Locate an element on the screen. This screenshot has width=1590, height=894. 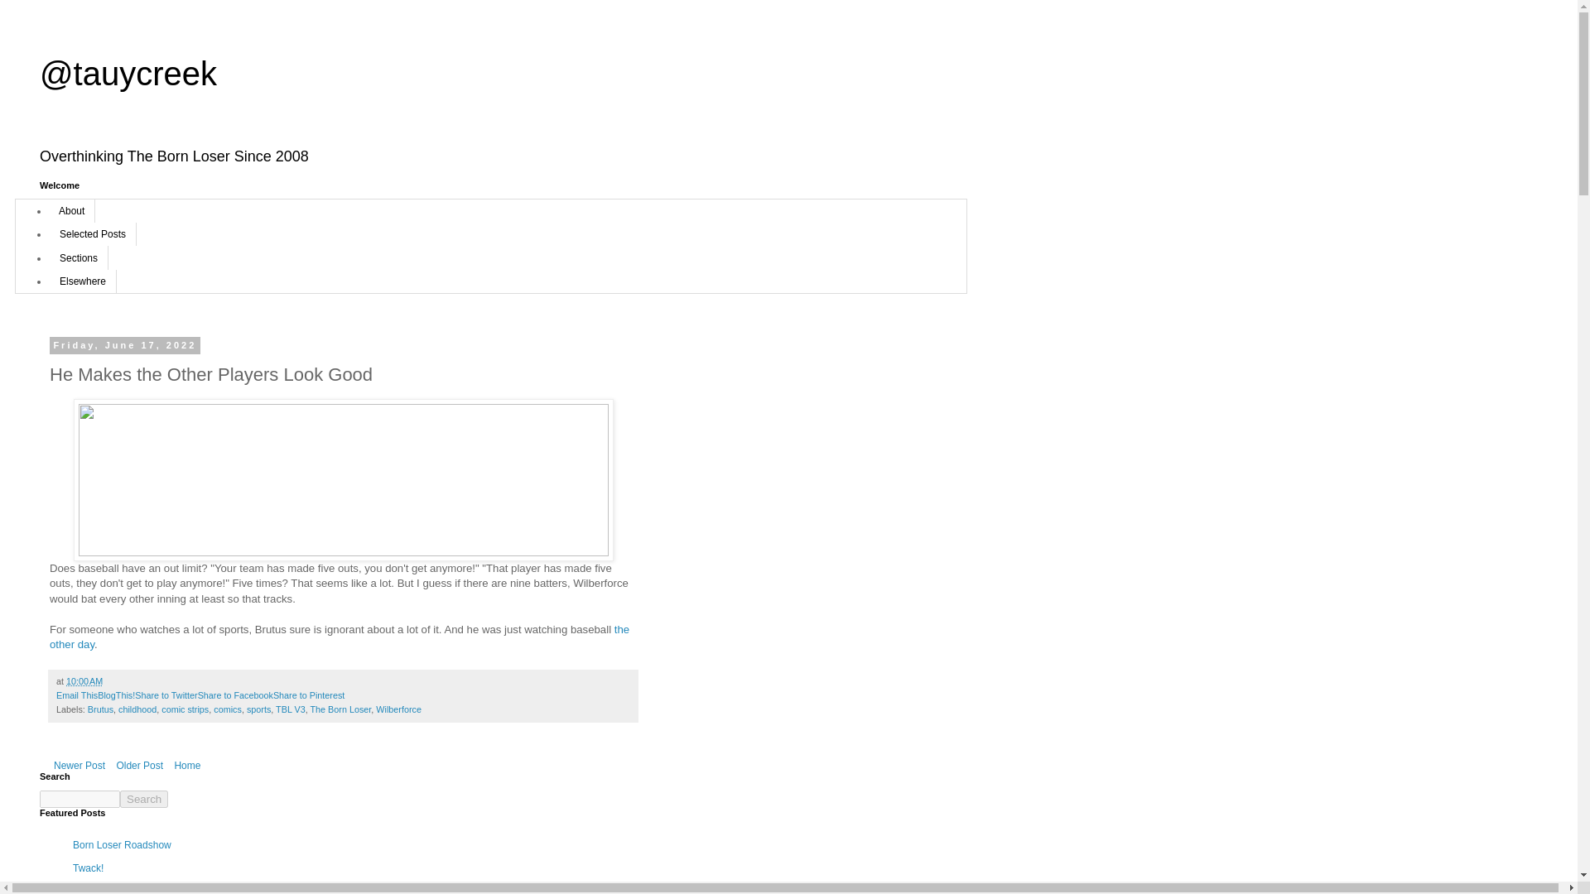
BlogThis! is located at coordinates (116, 695).